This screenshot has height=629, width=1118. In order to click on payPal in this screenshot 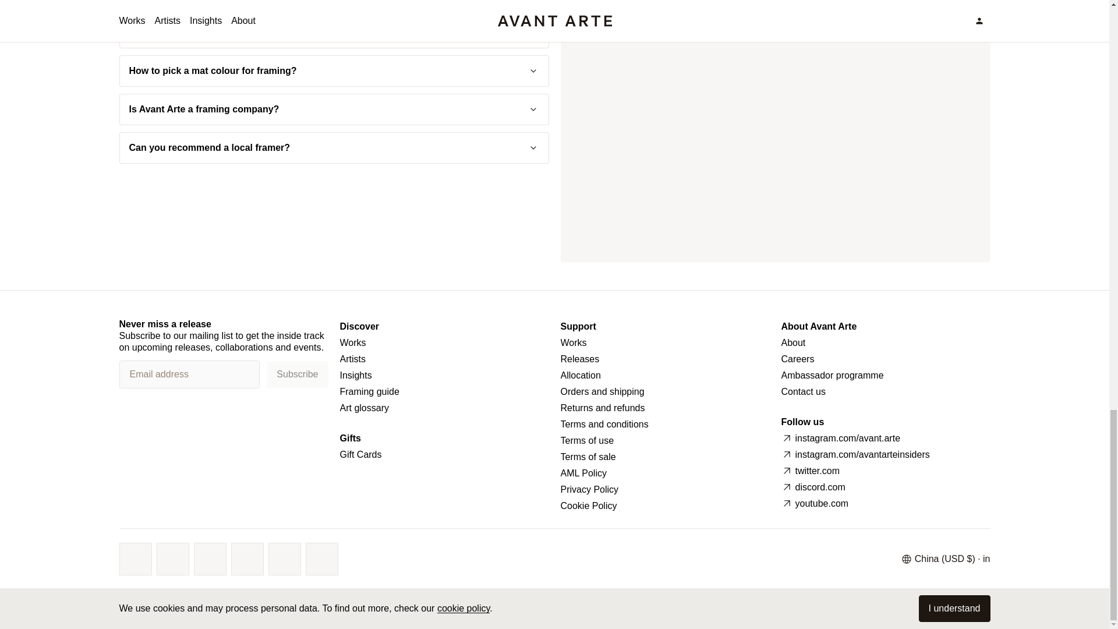, I will do `click(247, 559)`.